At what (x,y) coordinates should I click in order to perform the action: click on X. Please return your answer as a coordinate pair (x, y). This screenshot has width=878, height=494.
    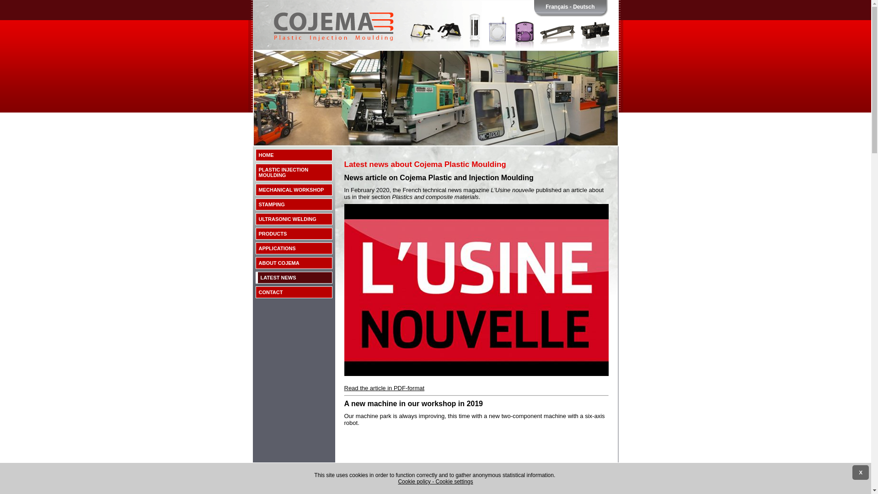
    Looking at the image, I should click on (861, 473).